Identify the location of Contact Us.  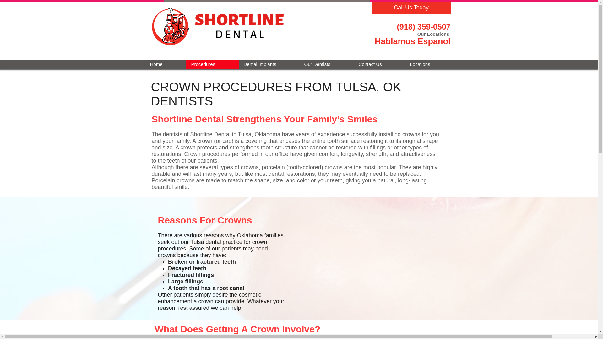
(379, 64).